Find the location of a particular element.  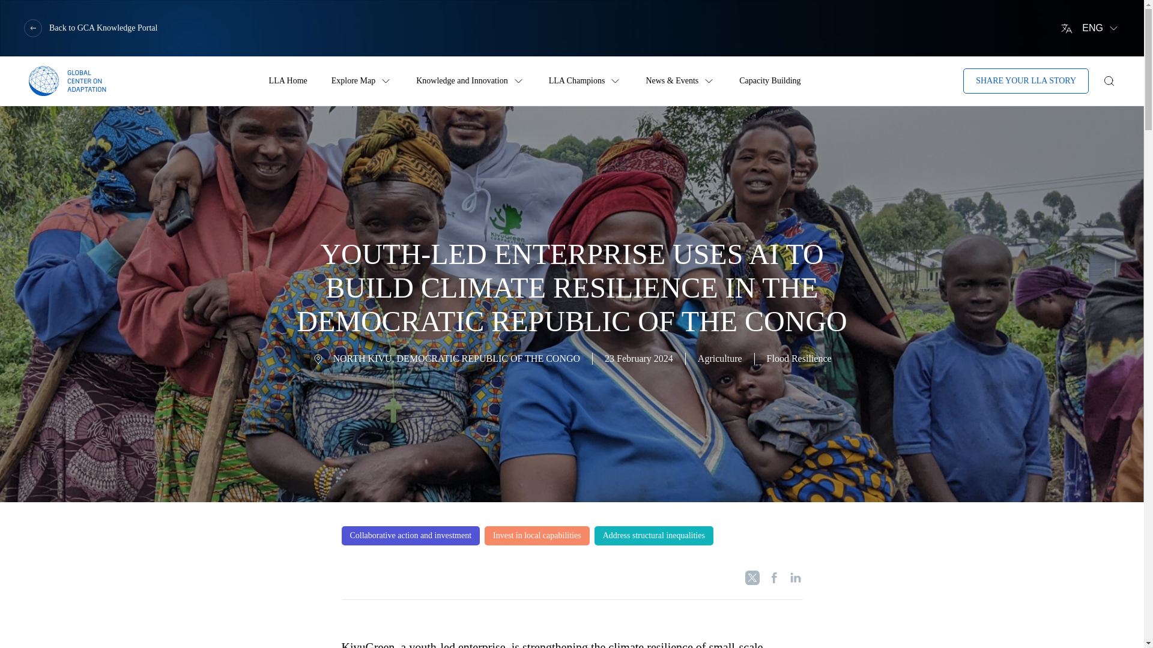

Knowledge and Innovation is located at coordinates (461, 80).